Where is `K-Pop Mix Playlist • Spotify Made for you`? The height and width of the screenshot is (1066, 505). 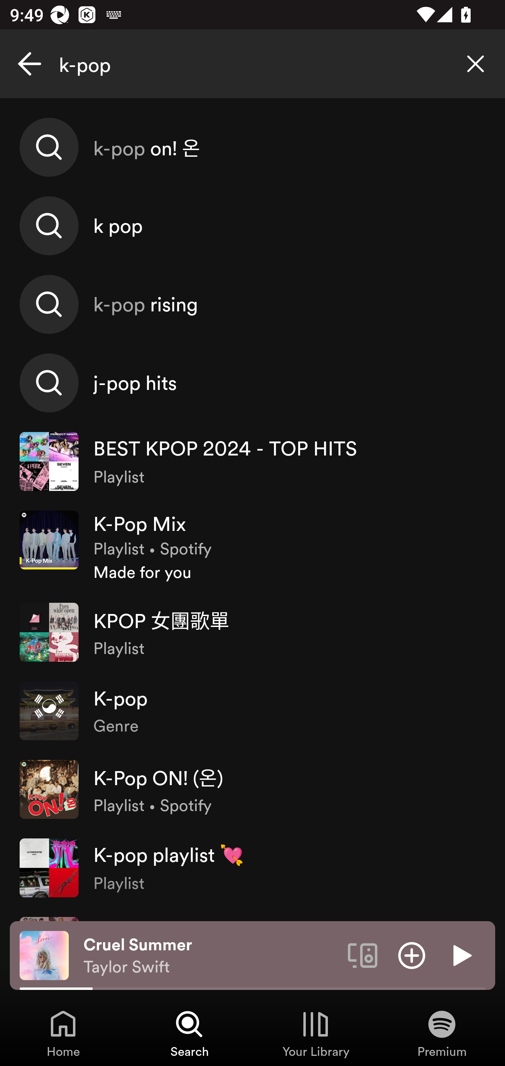 K-Pop Mix Playlist • Spotify Made for you is located at coordinates (252, 547).